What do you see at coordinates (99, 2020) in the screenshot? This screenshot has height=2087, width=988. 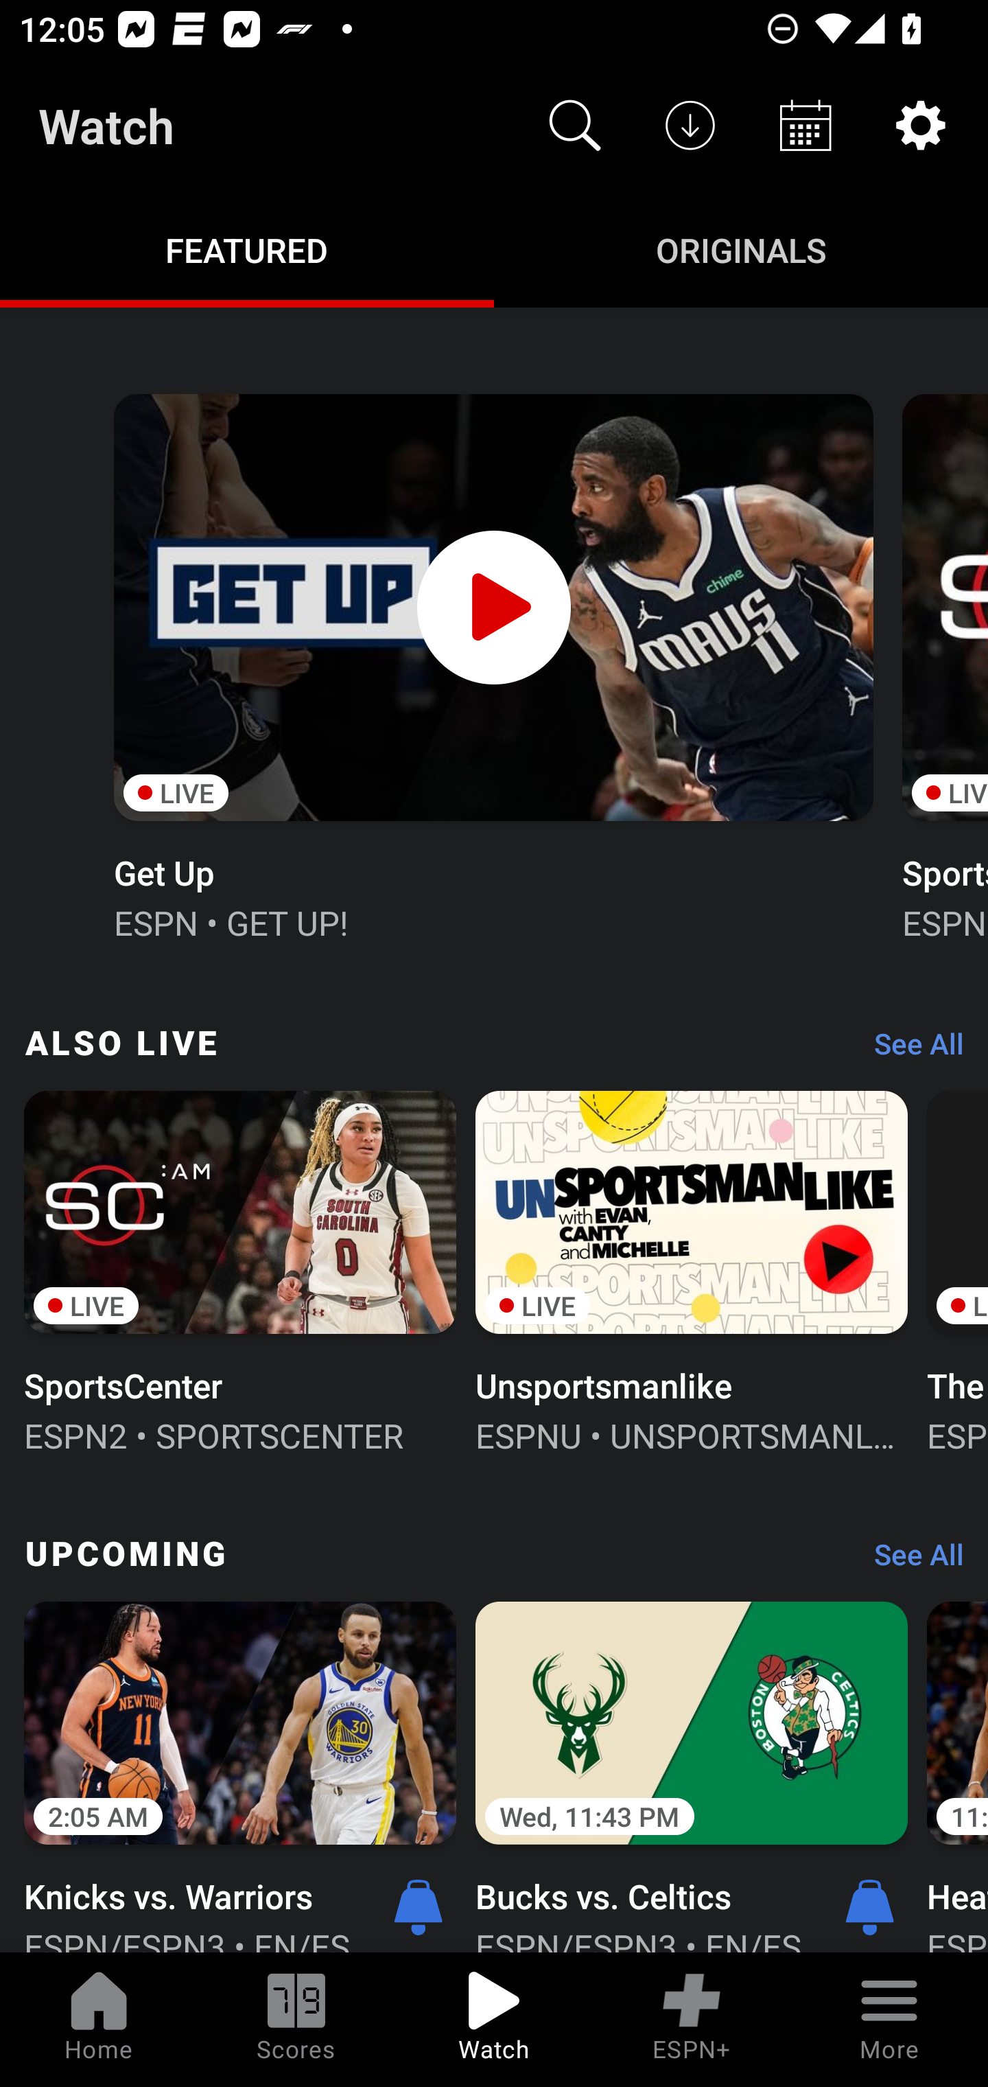 I see `Home` at bounding box center [99, 2020].